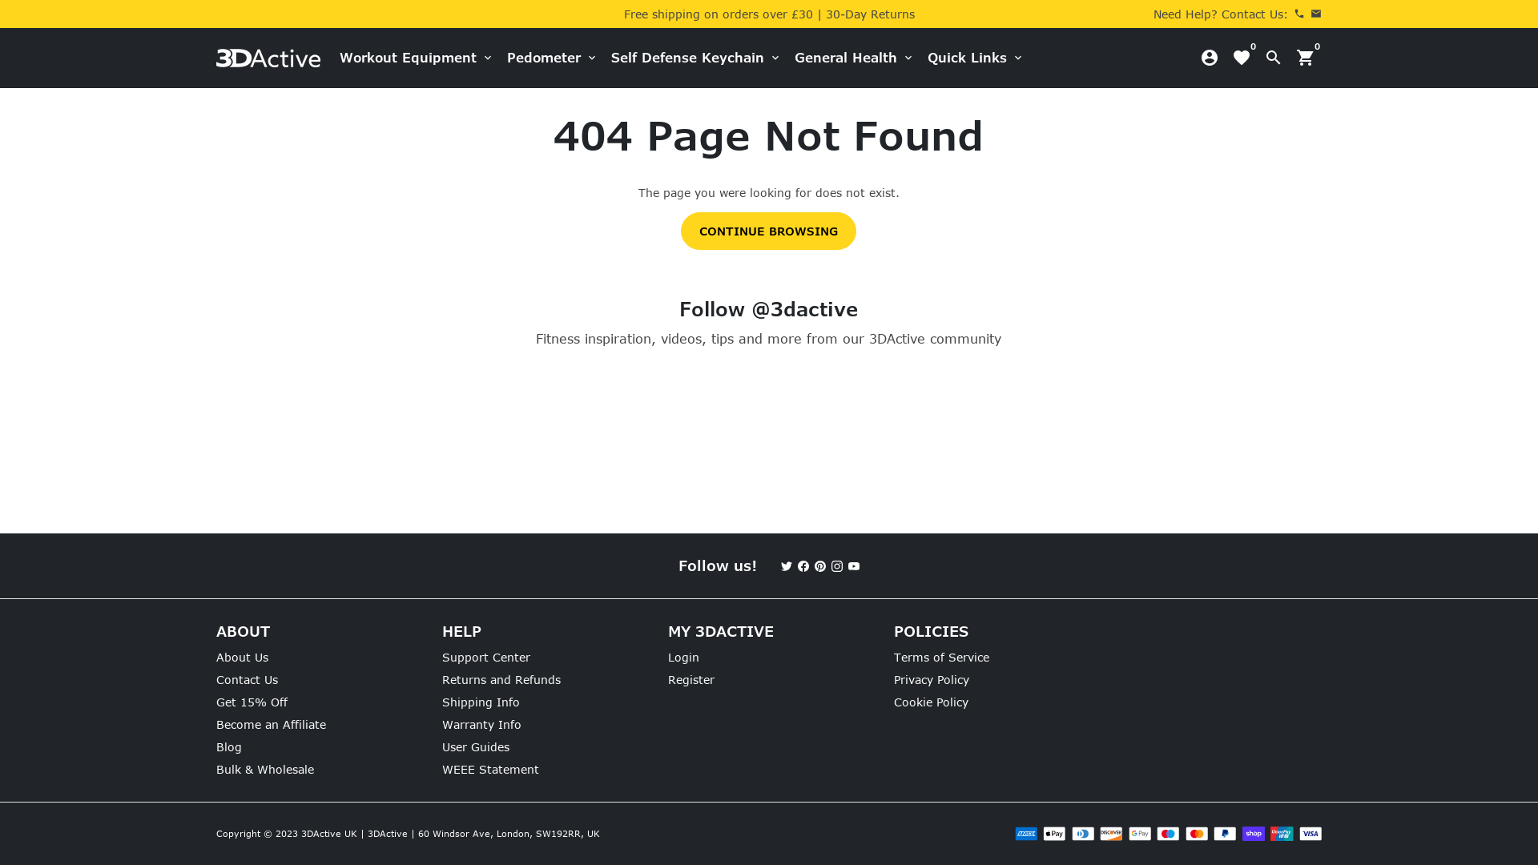  What do you see at coordinates (854, 58) in the screenshot?
I see `General Health keyboard_arrow_down` at bounding box center [854, 58].